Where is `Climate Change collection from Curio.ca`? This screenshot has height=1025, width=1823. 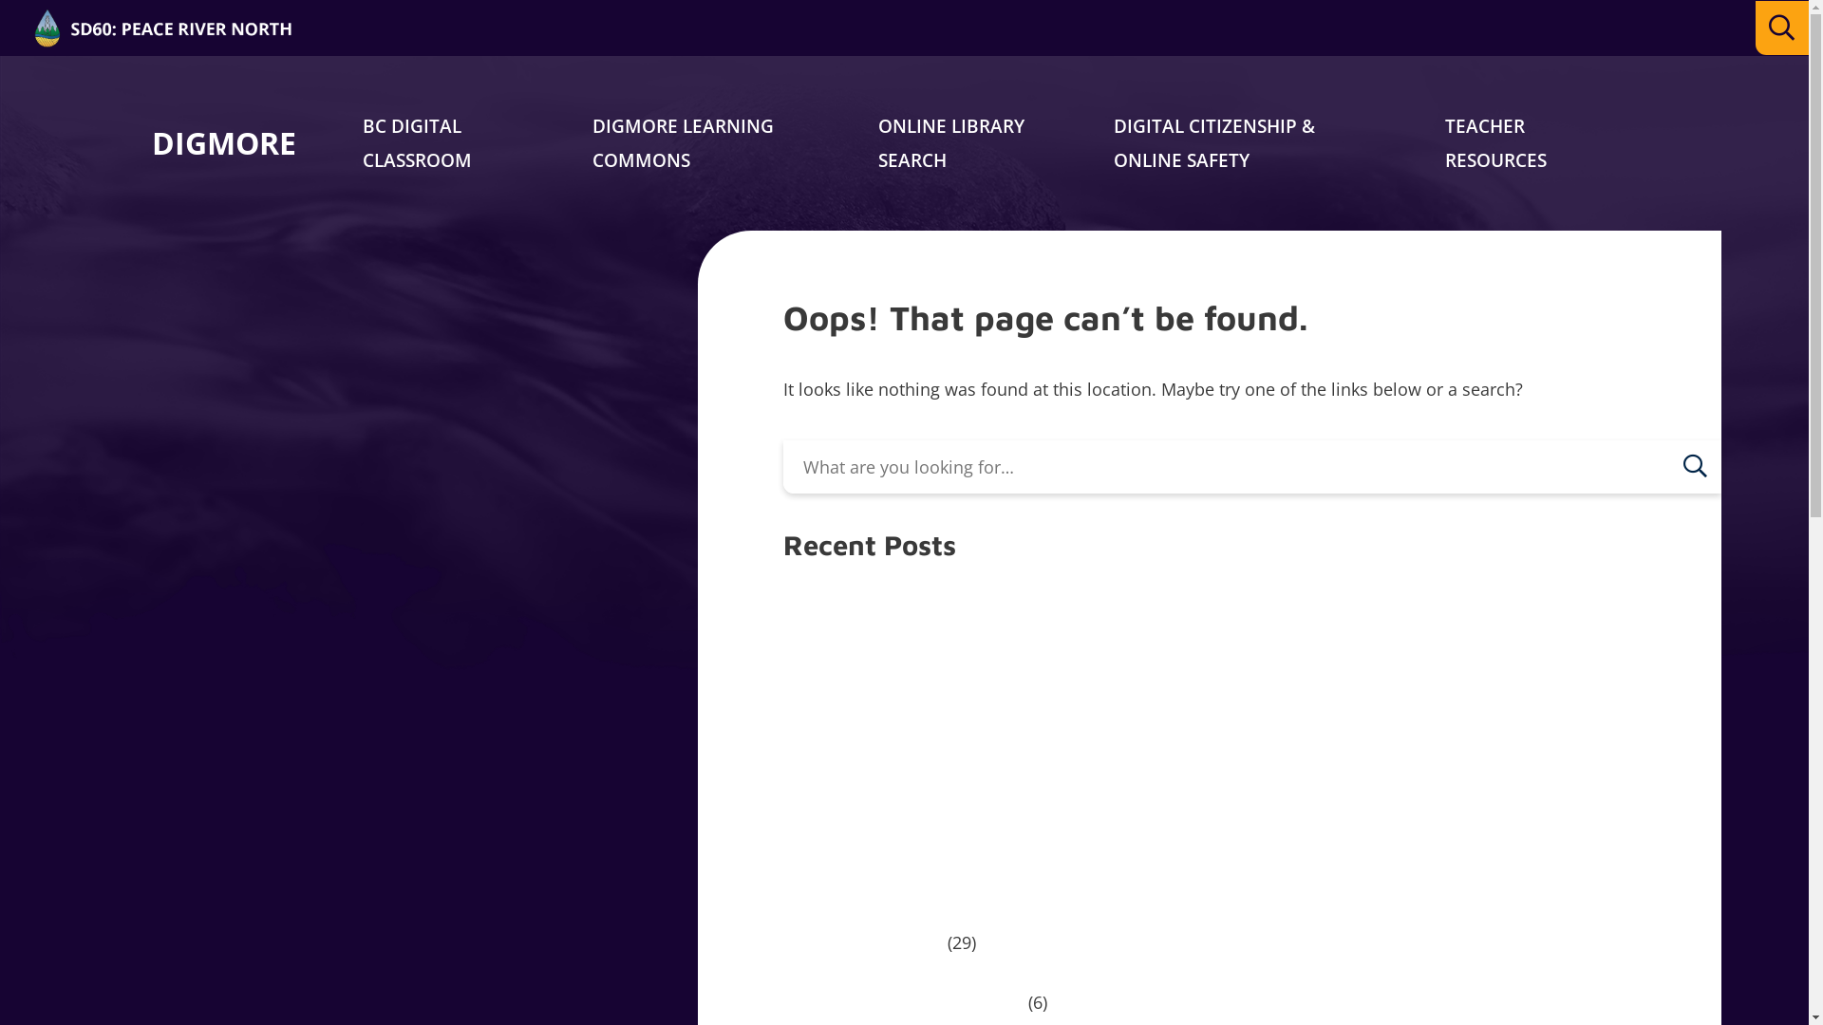
Climate Change collection from Curio.ca is located at coordinates (978, 784).